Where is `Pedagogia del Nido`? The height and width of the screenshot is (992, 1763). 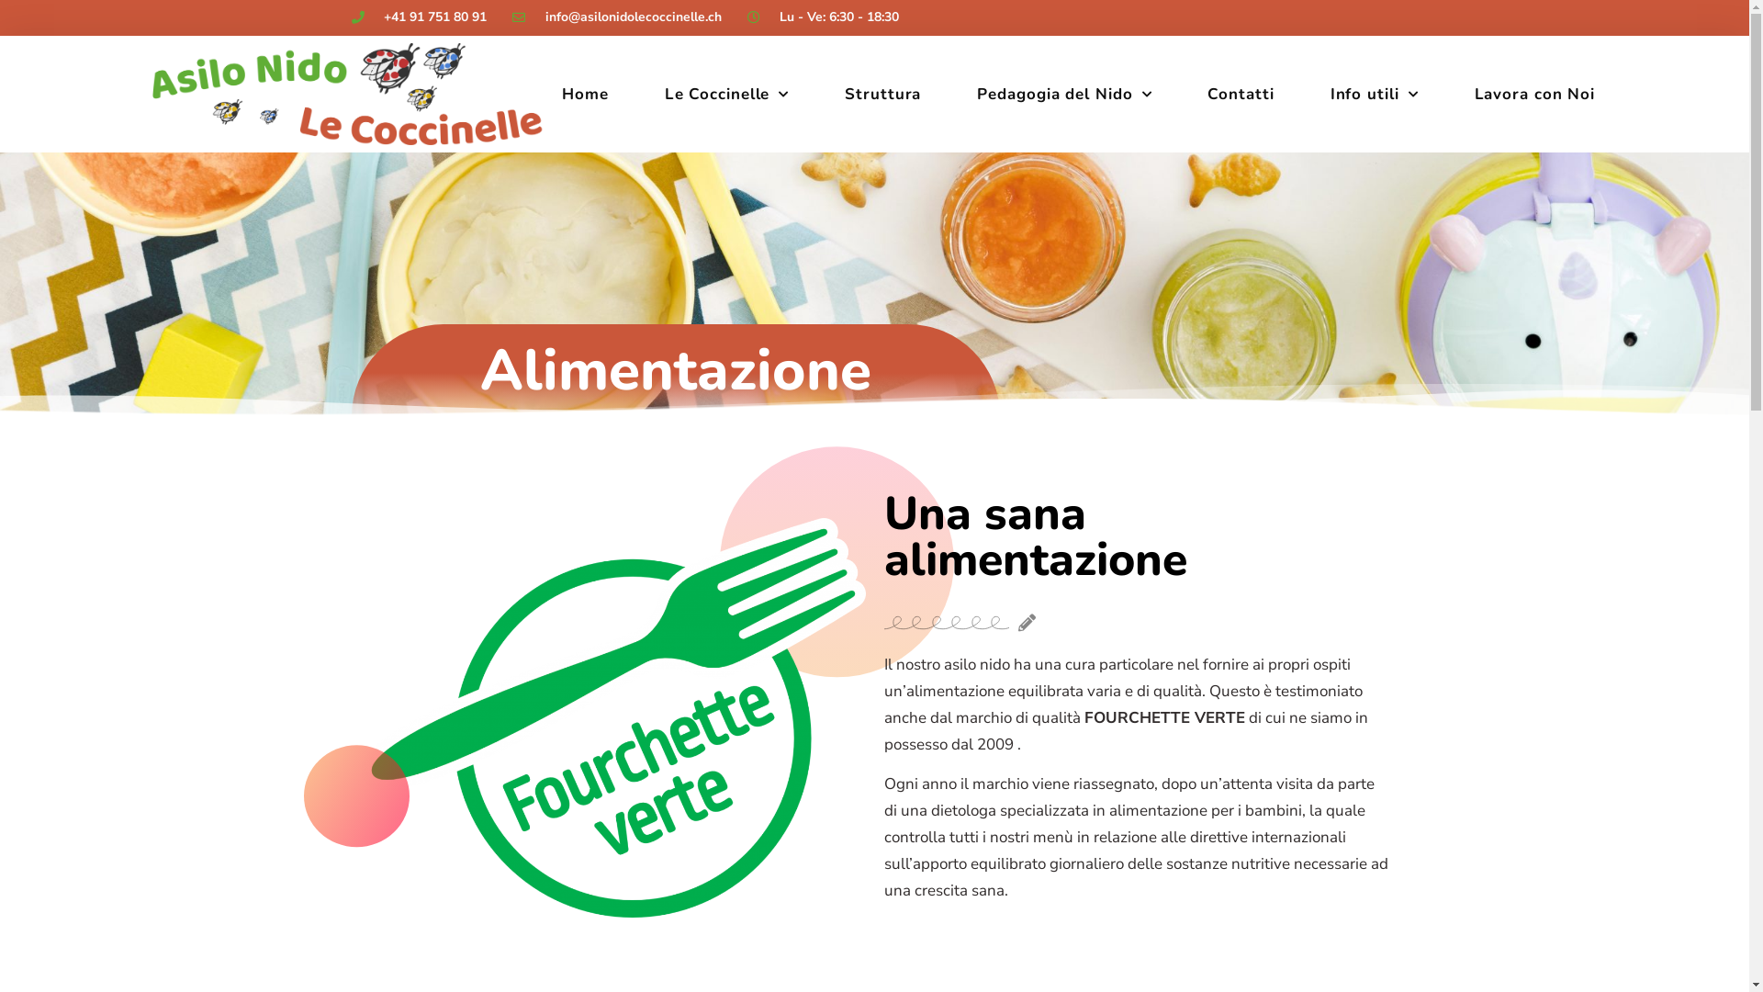 Pedagogia del Nido is located at coordinates (1064, 95).